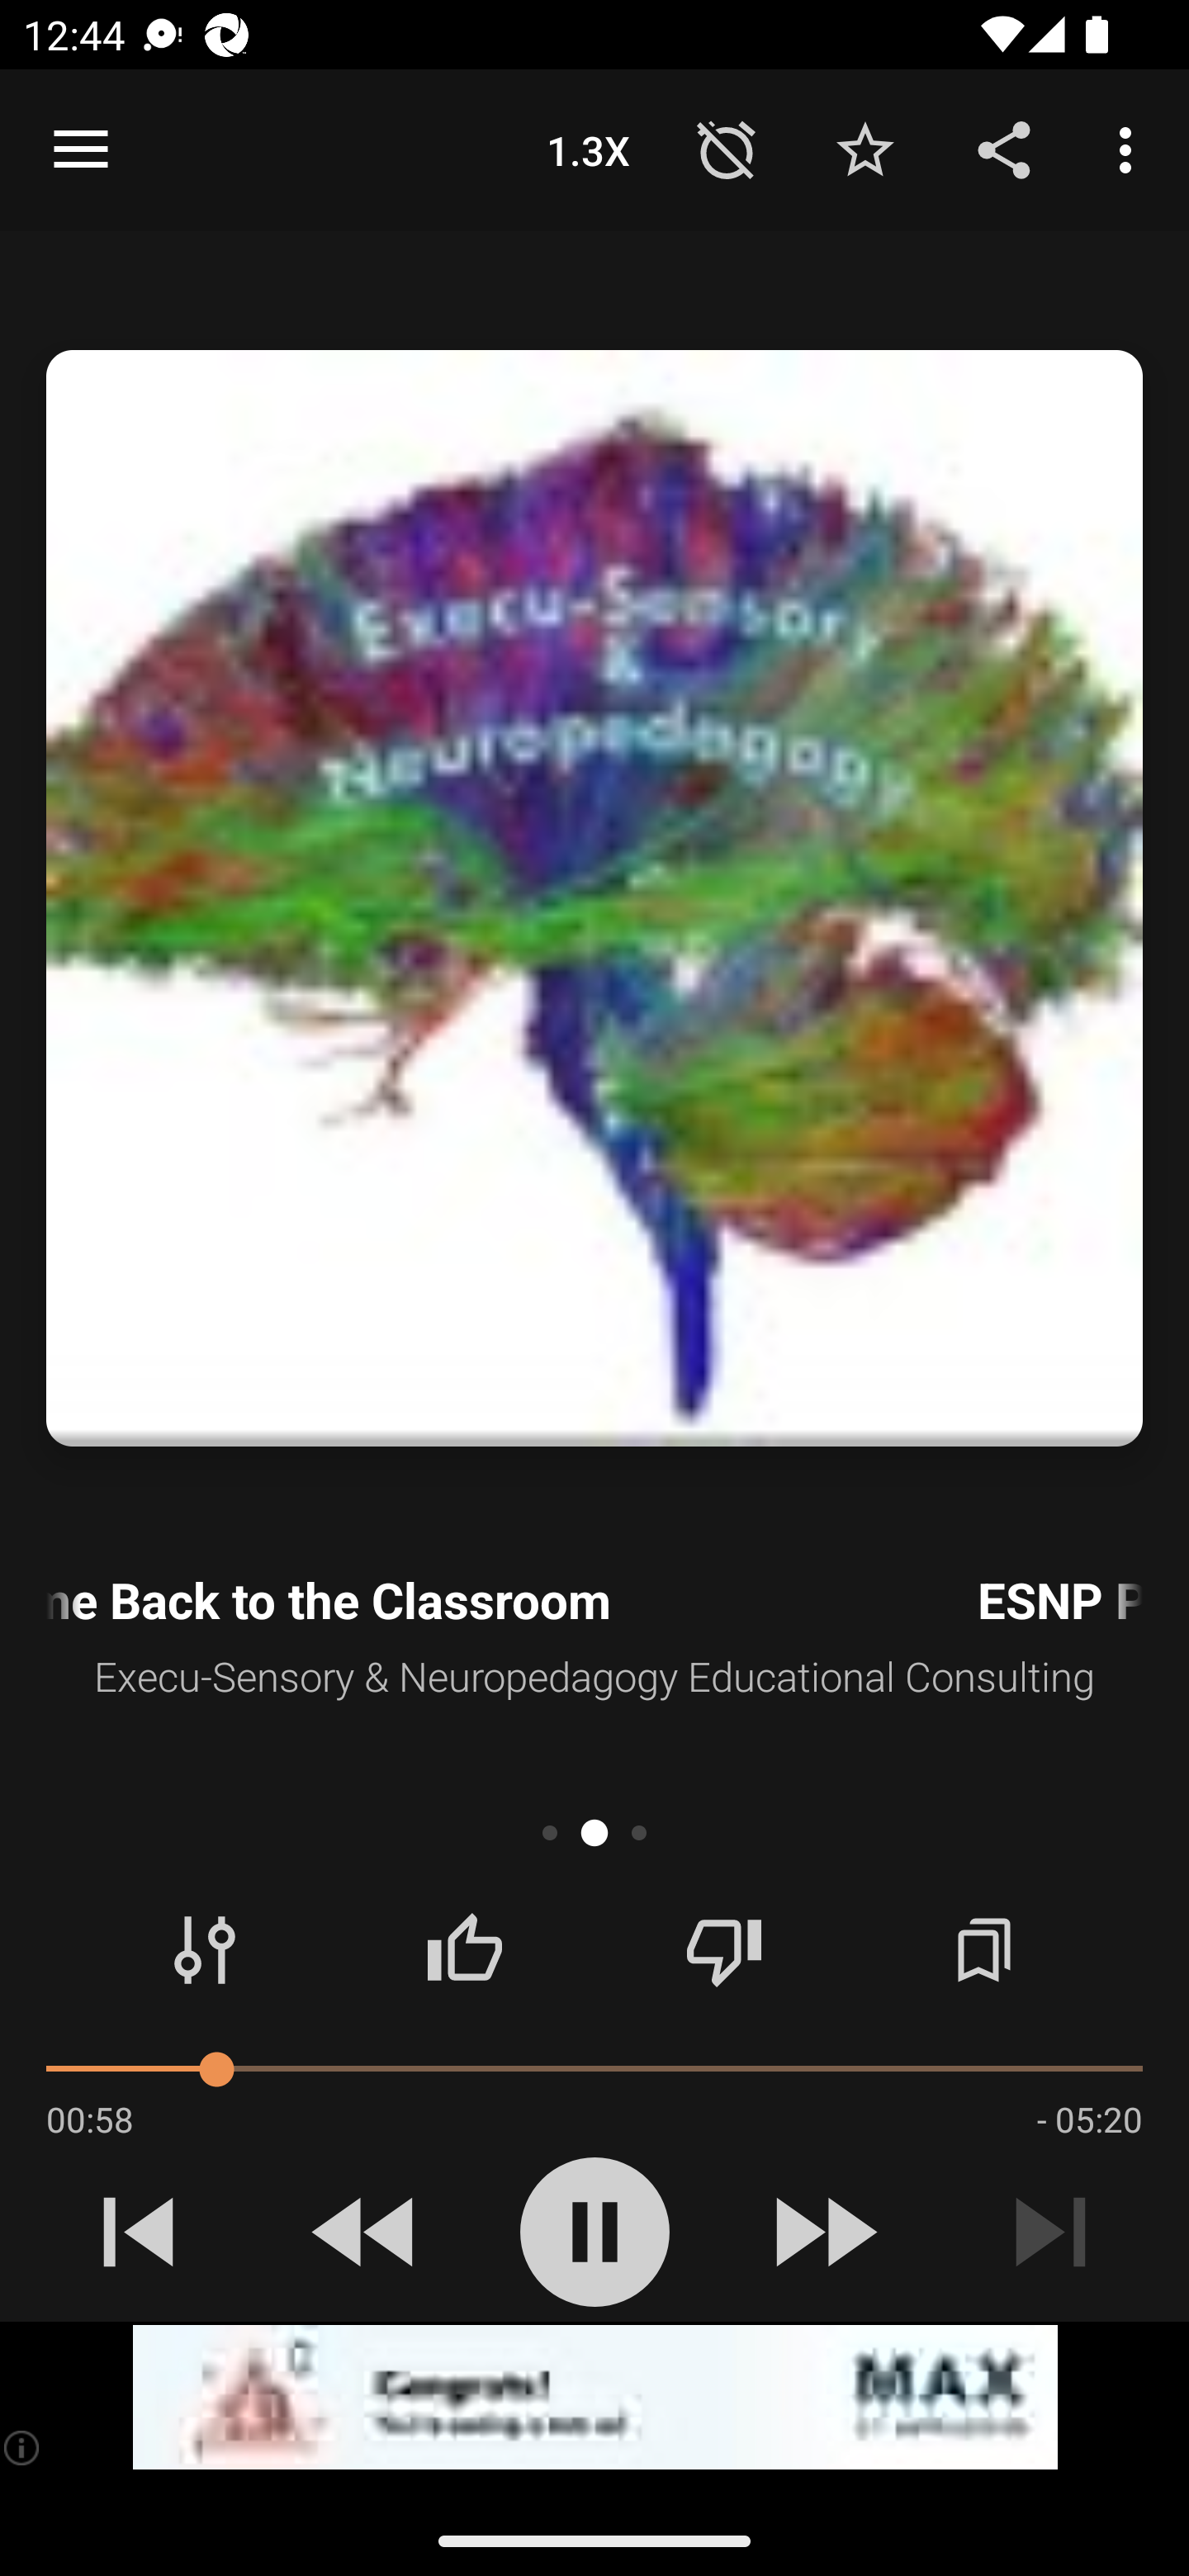 Image resolution: width=1189 pixels, height=2576 pixels. Describe the element at coordinates (81, 150) in the screenshot. I see `Open navigation sidebar` at that location.